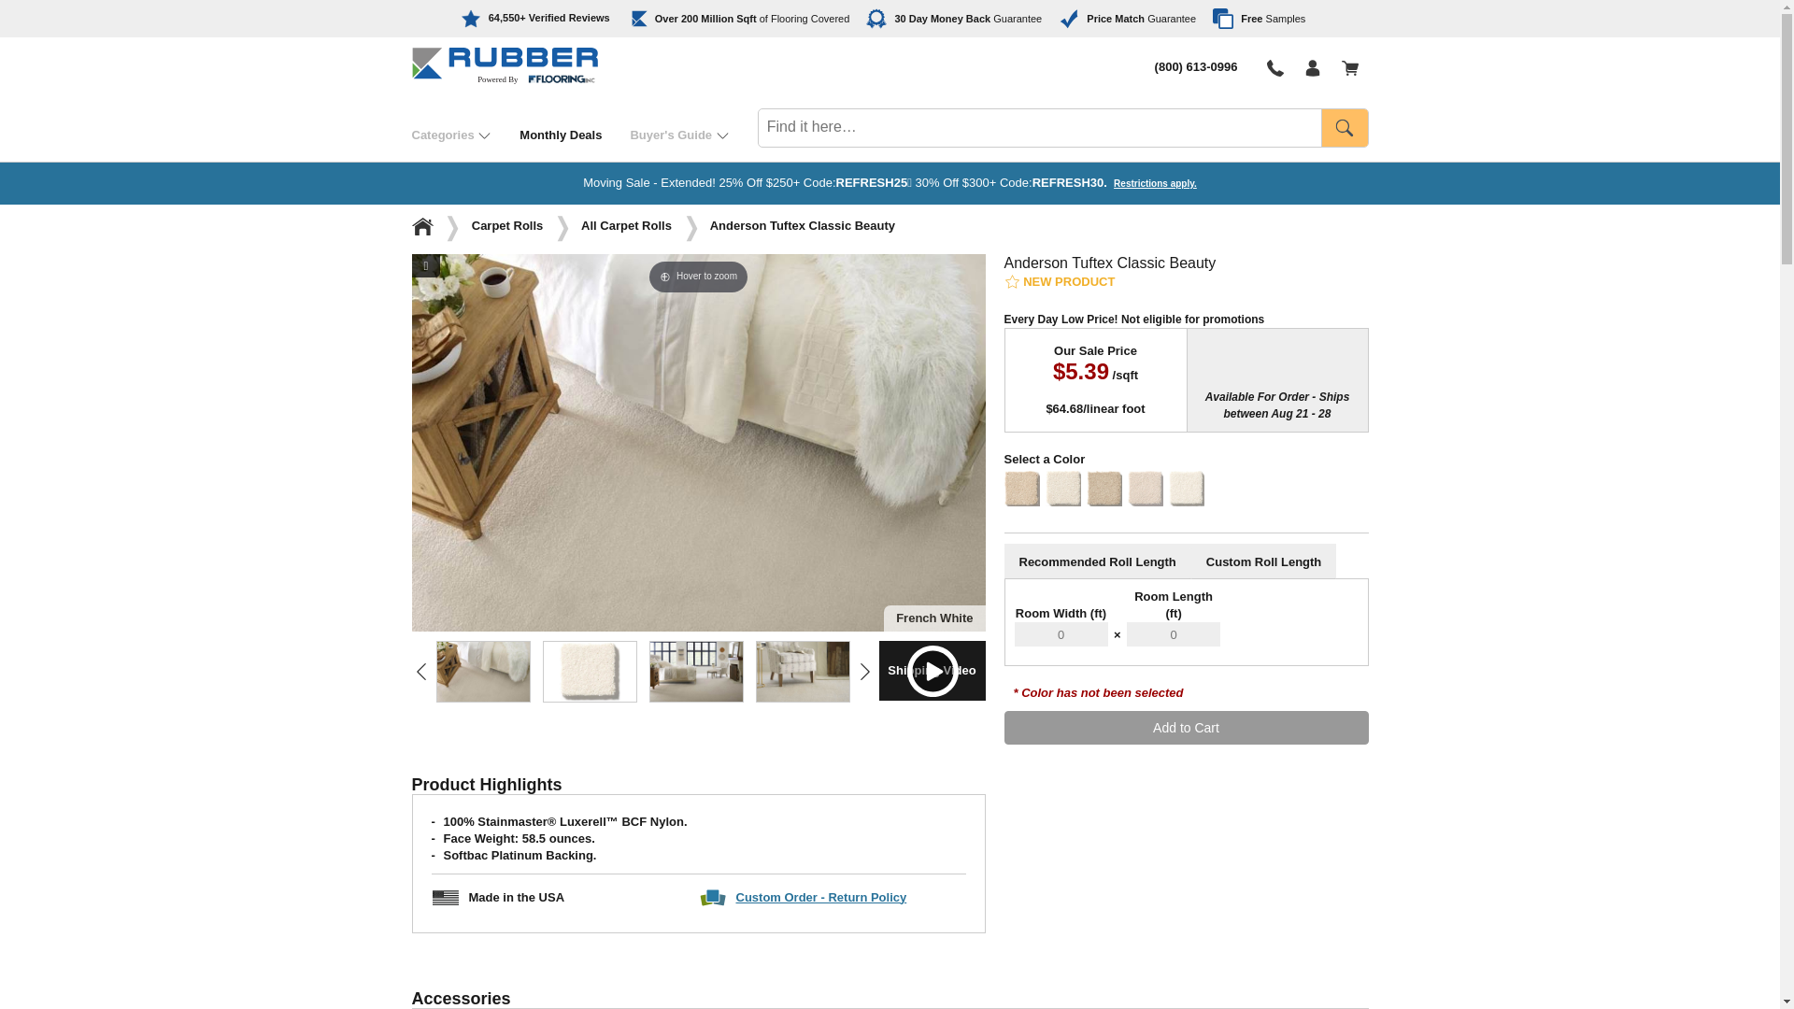  Describe the element at coordinates (908, 671) in the screenshot. I see `Aged Paper` at that location.